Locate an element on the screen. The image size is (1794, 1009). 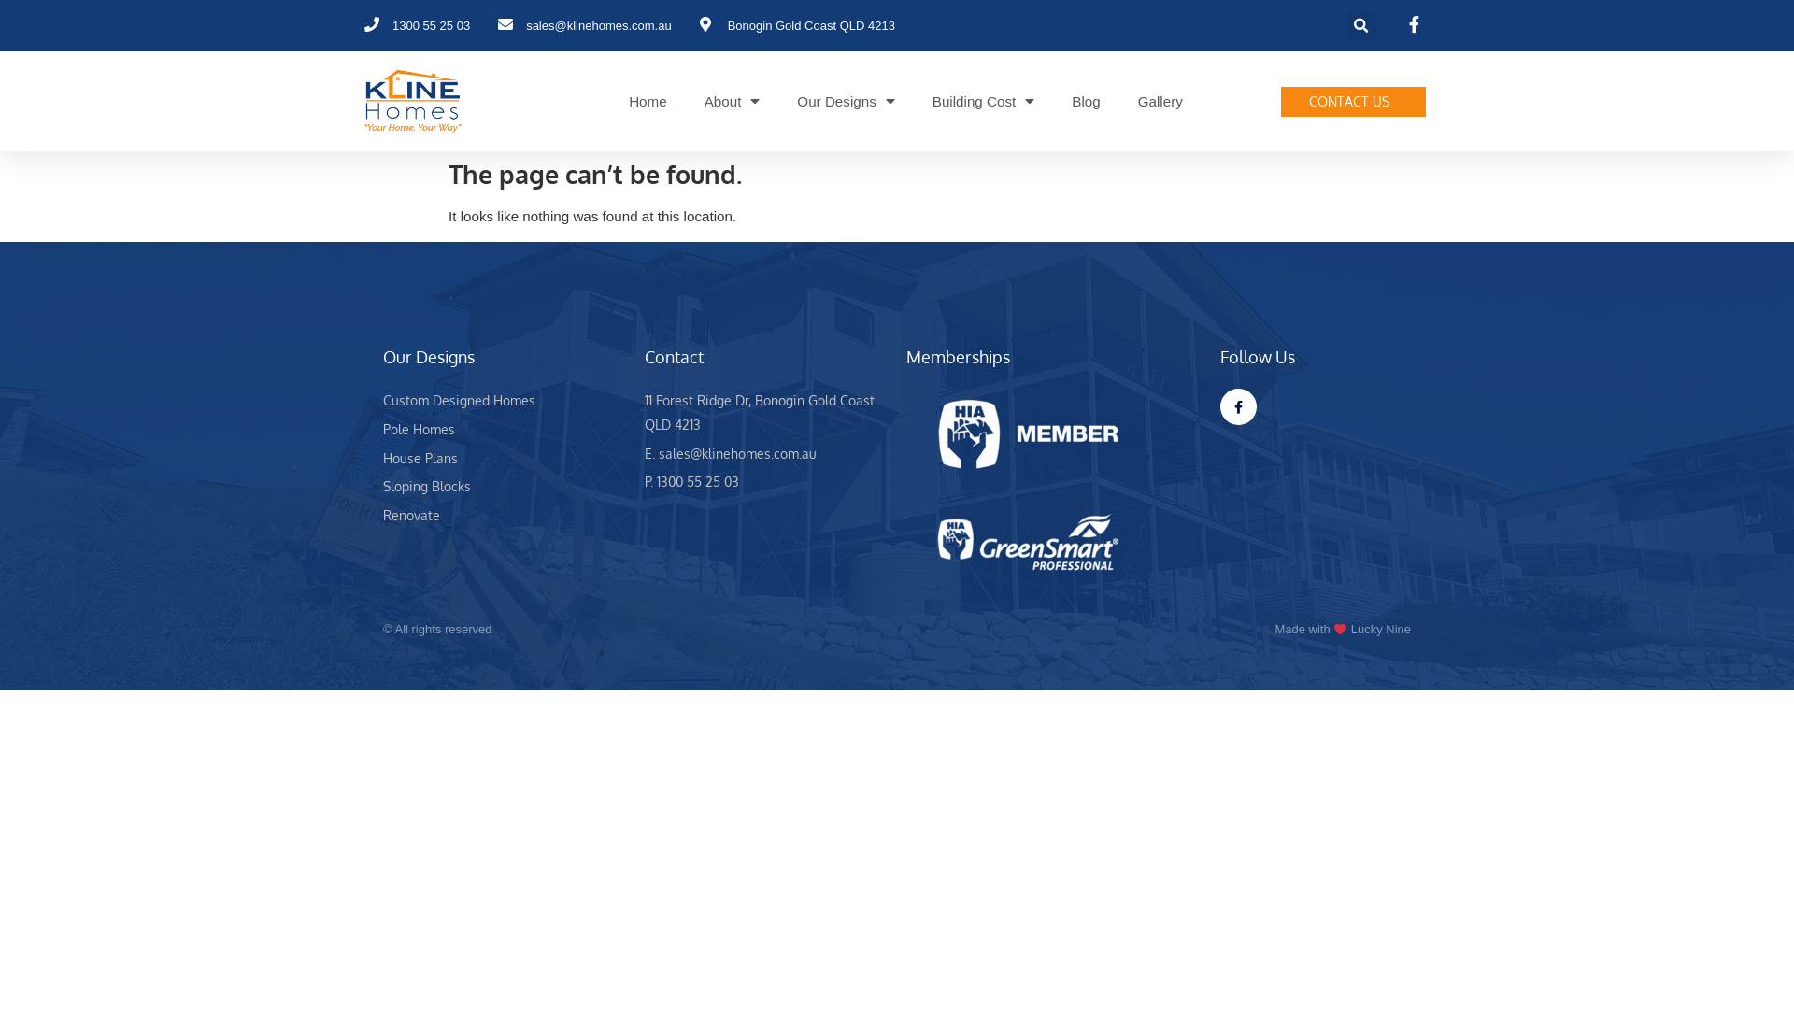
P. 1300 55 25 03 is located at coordinates (766, 482).